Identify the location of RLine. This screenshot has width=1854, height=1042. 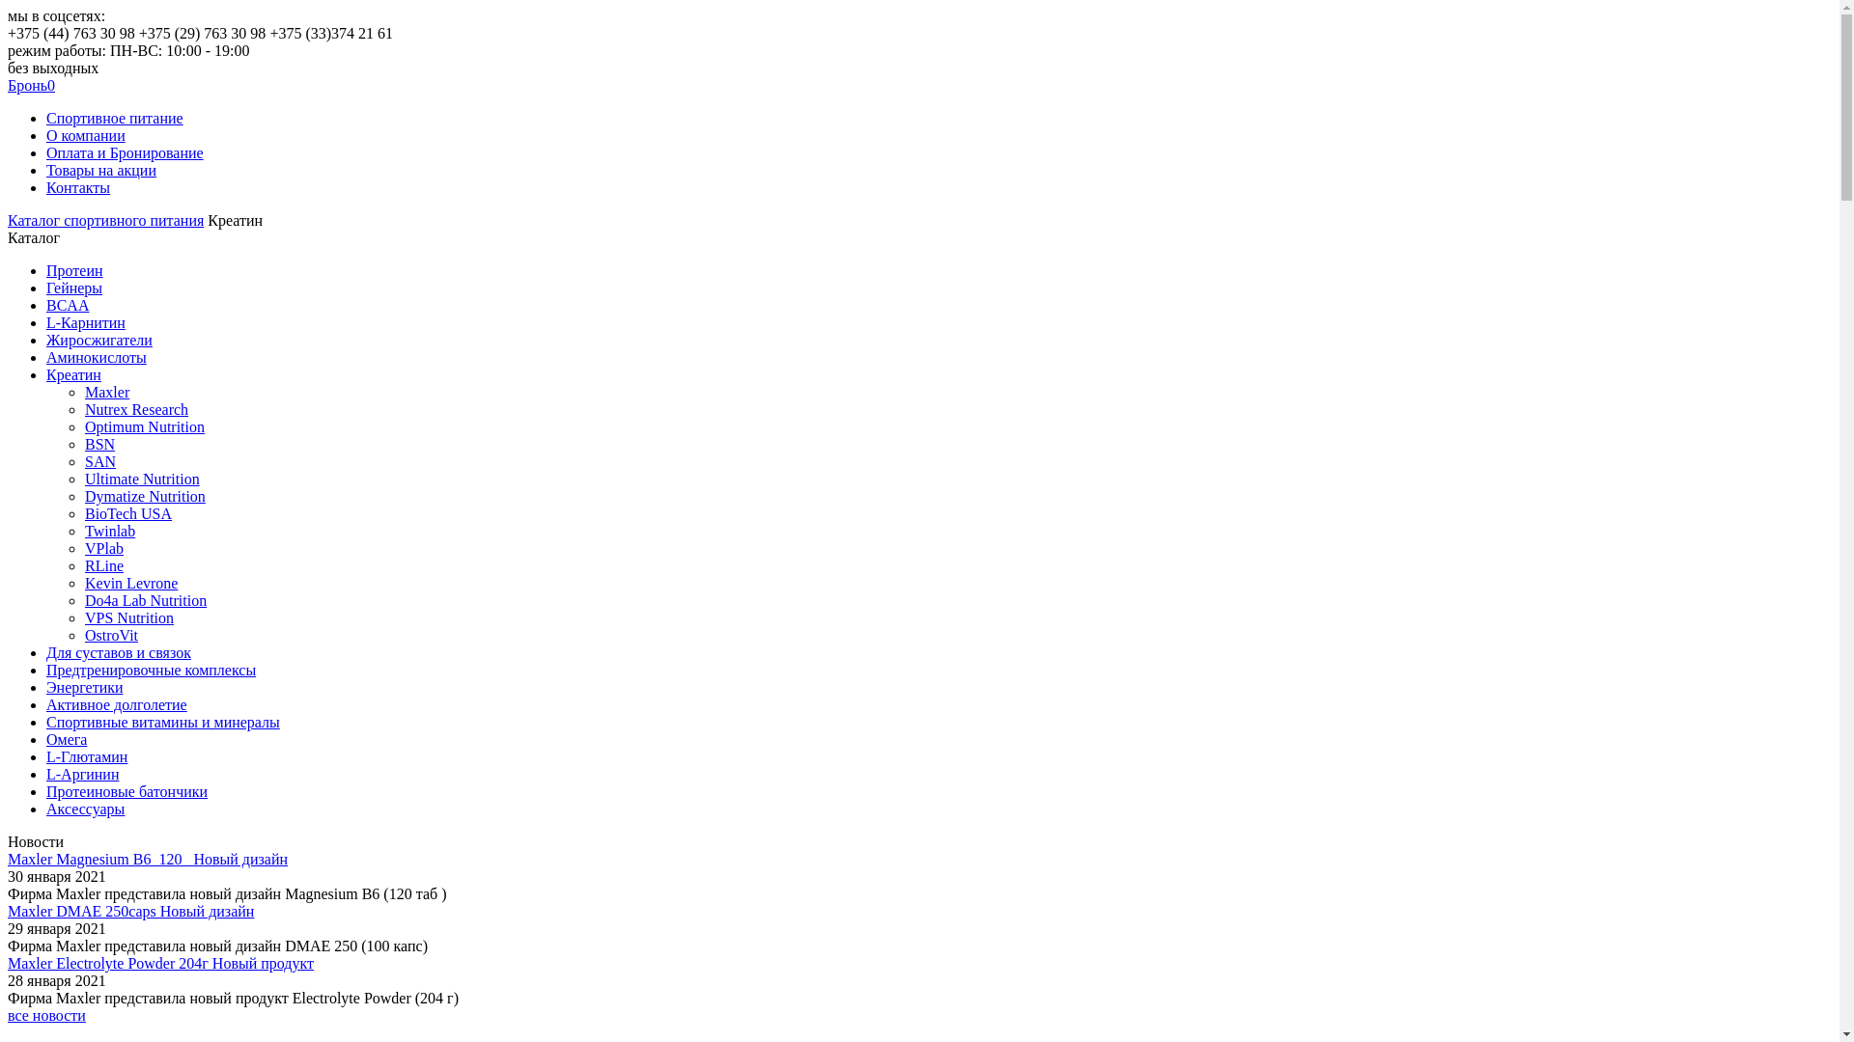
(104, 565).